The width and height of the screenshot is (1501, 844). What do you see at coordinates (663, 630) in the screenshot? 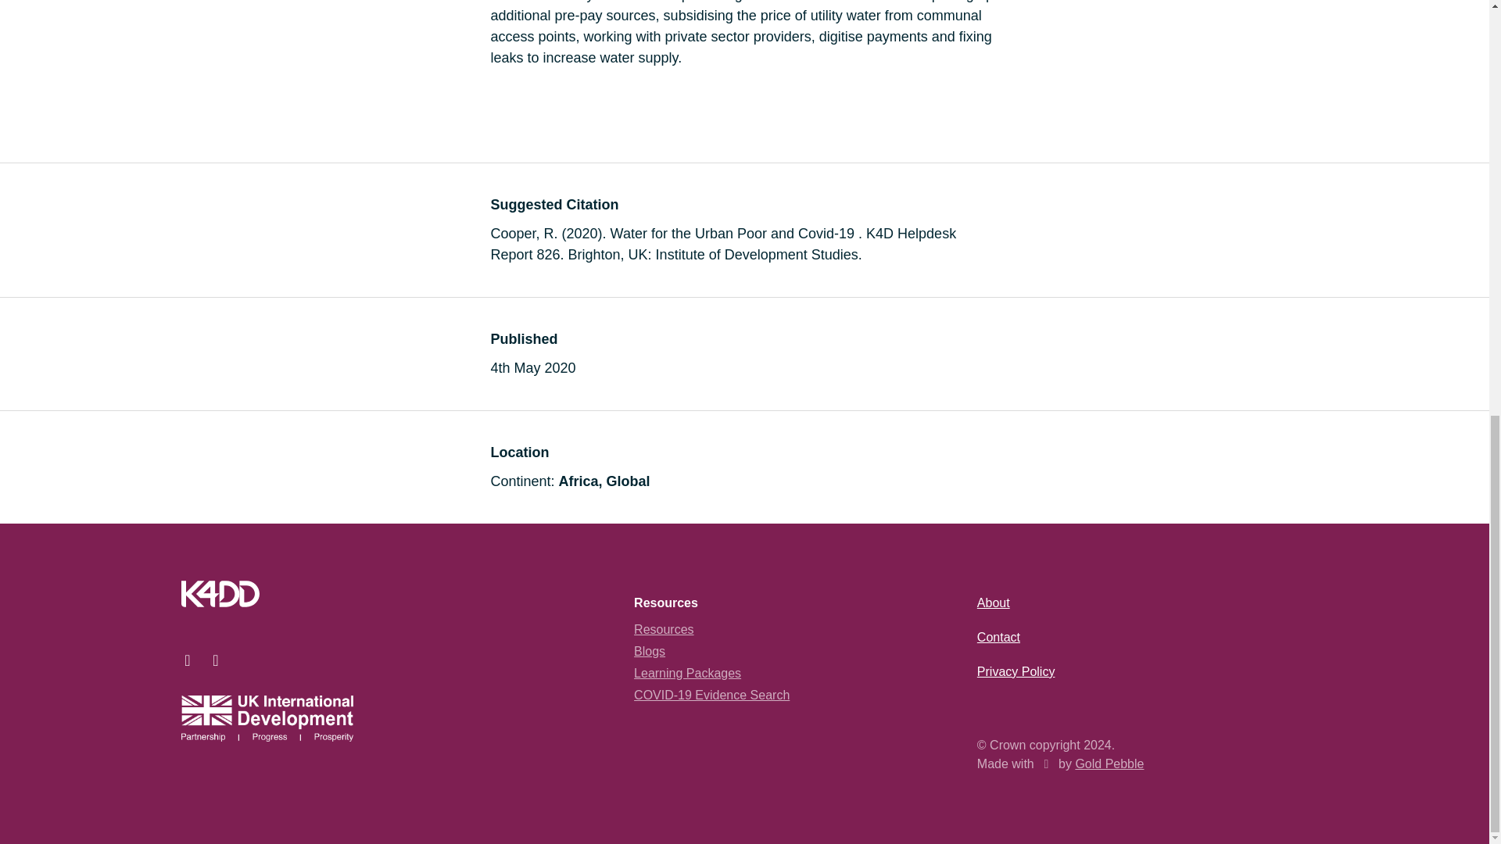
I see `Resources` at bounding box center [663, 630].